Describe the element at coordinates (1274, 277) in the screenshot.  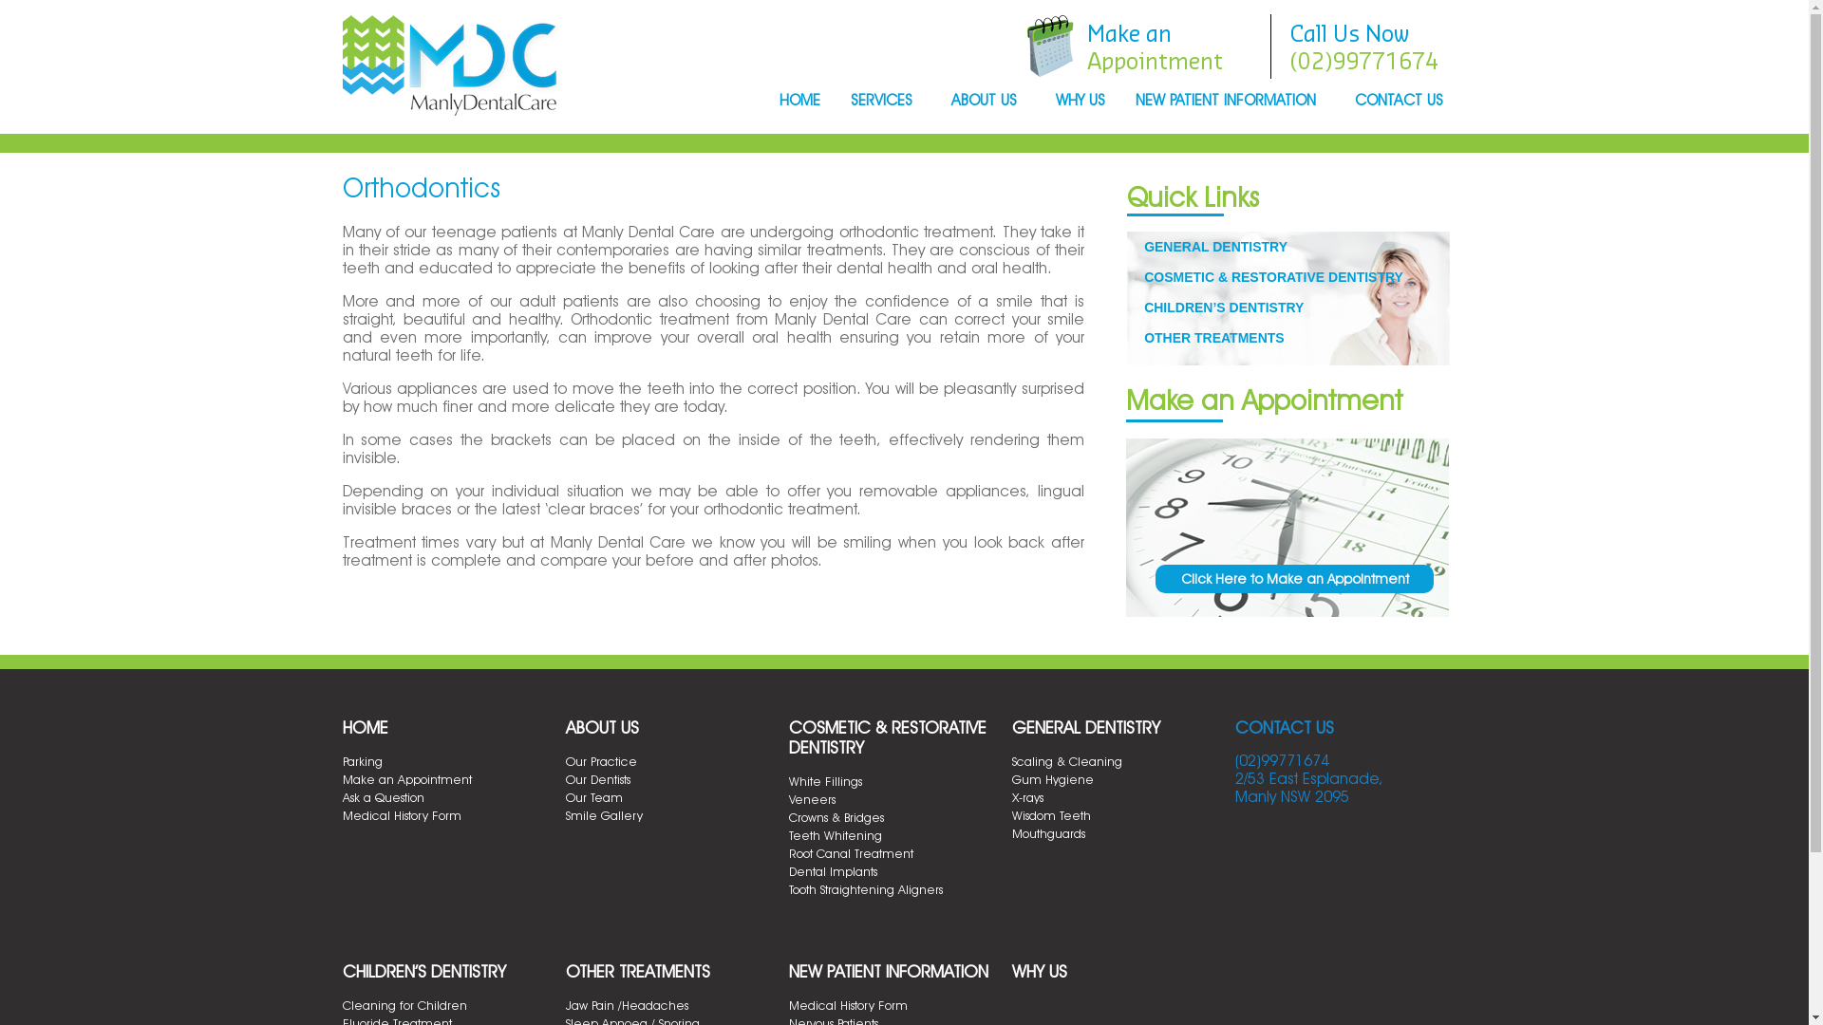
I see `COSMETIC & RESTORATIVE DENTISTRY` at that location.